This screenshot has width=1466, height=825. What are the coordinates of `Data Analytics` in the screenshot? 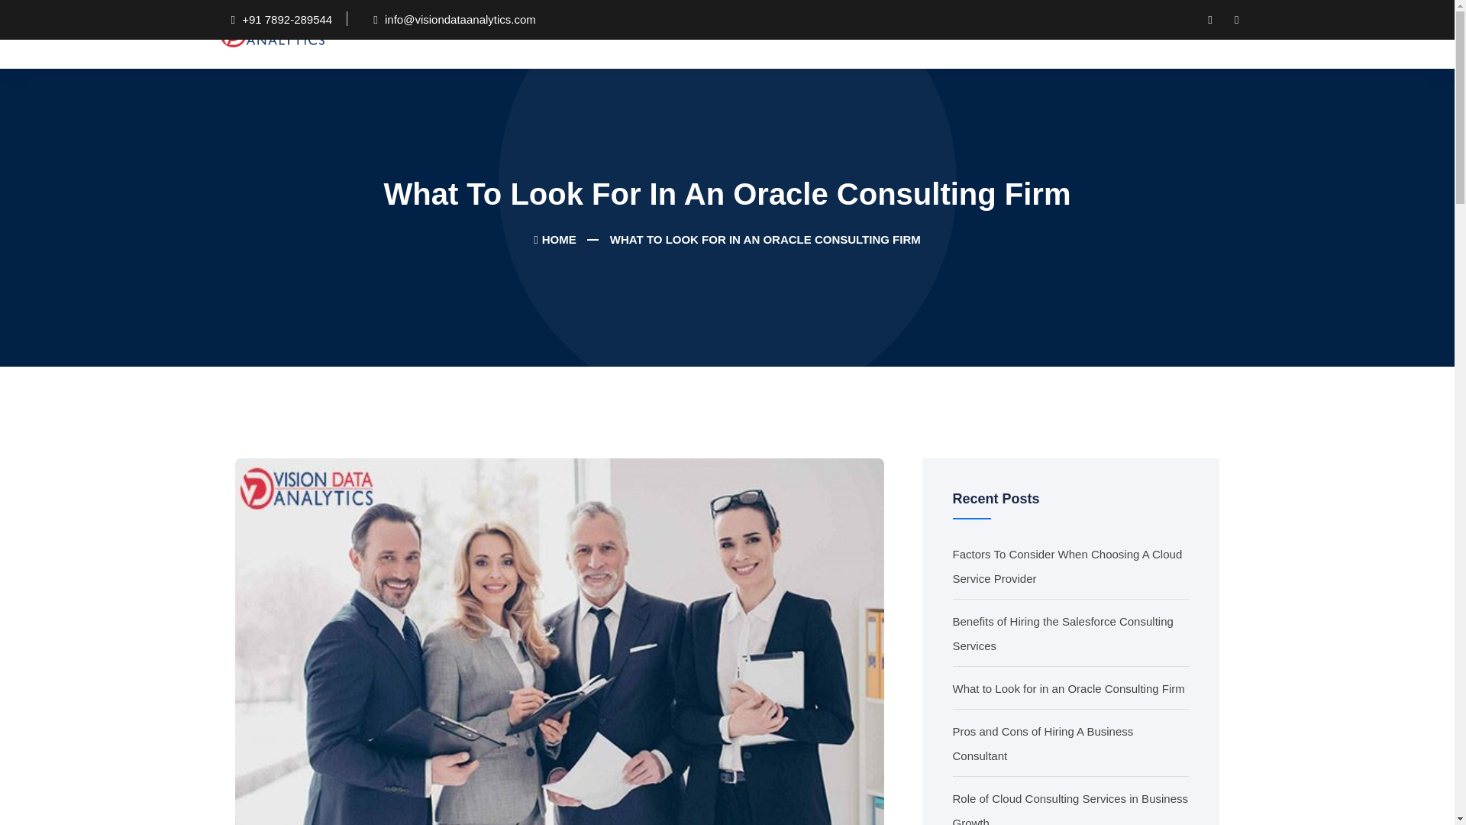 It's located at (846, 34).